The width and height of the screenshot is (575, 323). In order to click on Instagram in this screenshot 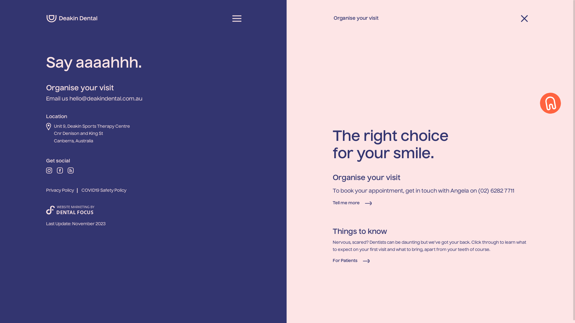, I will do `click(49, 172)`.